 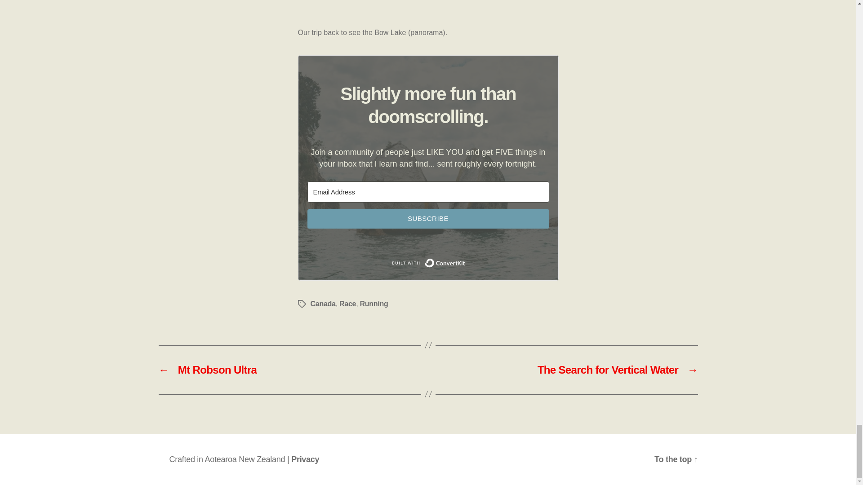 I want to click on Race, so click(x=347, y=304).